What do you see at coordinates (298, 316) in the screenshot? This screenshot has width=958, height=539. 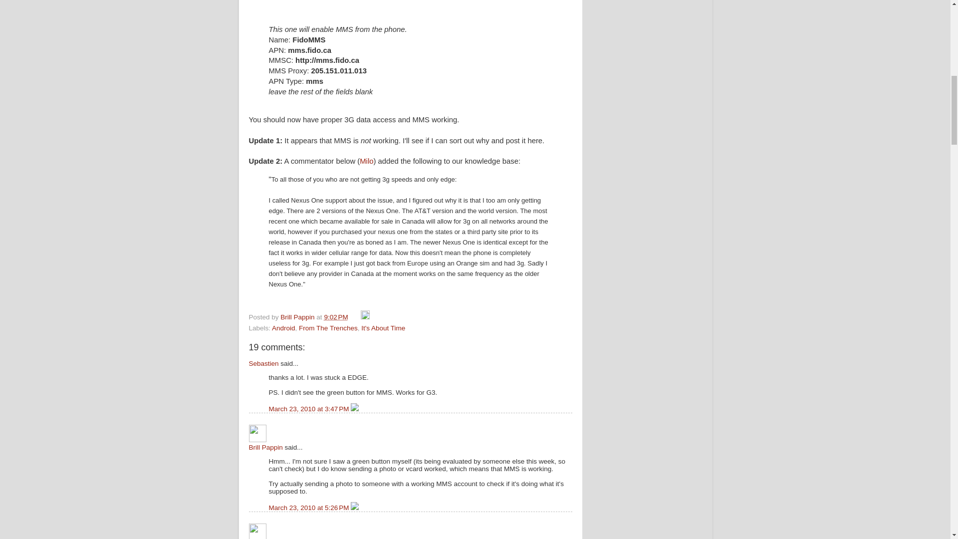 I see `author profile` at bounding box center [298, 316].